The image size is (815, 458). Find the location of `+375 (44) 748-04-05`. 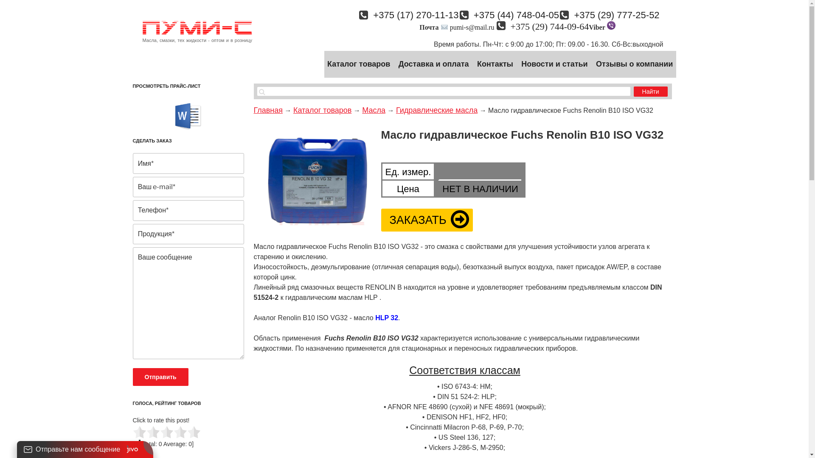

+375 (44) 748-04-05 is located at coordinates (512, 15).